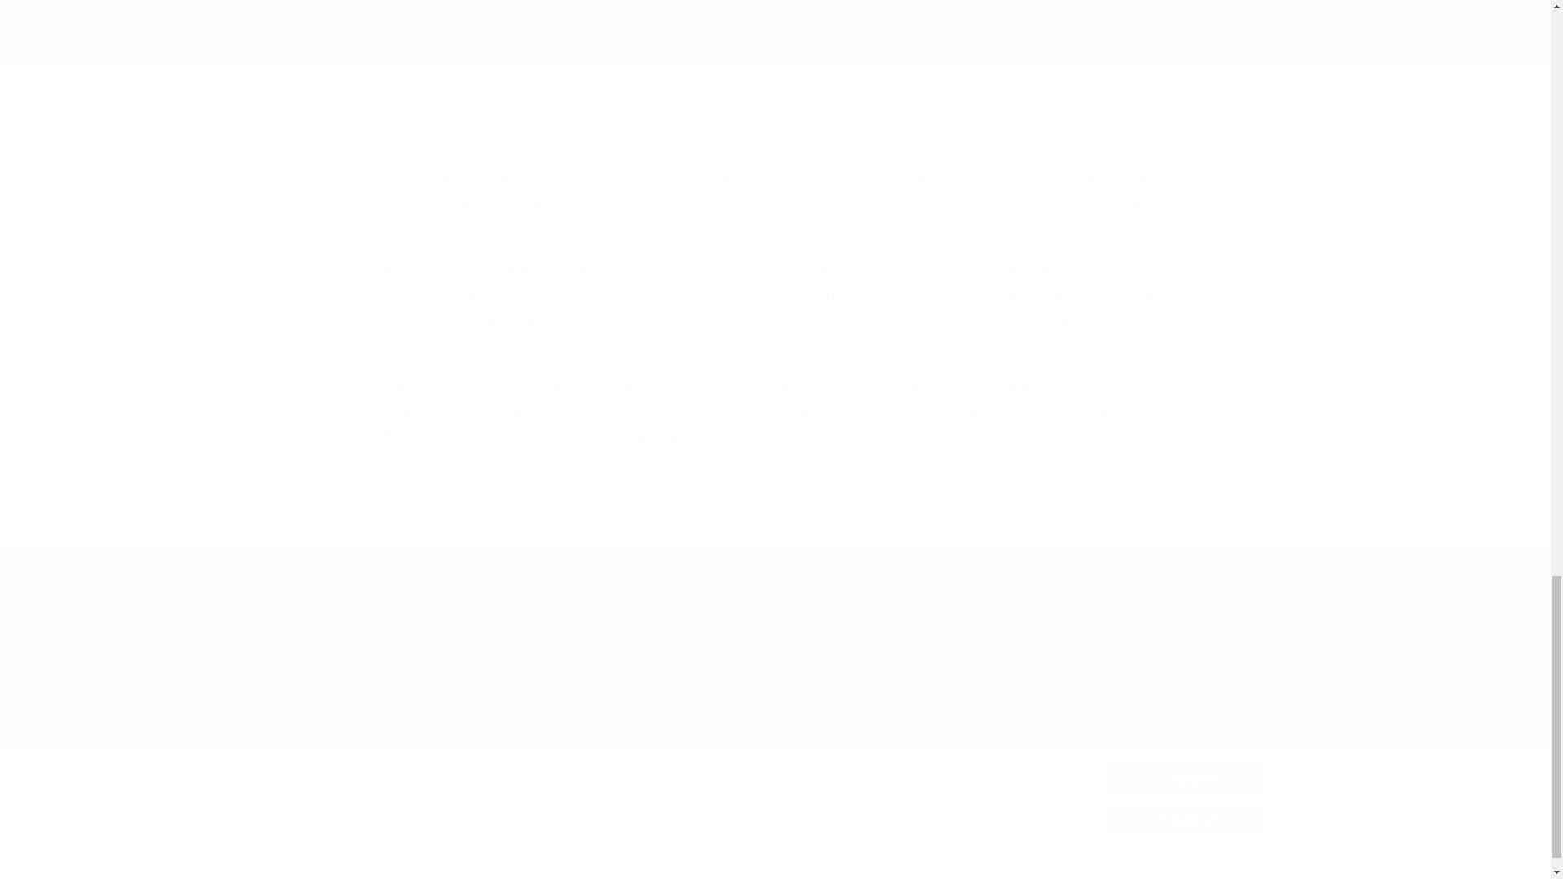 The height and width of the screenshot is (879, 1563). Describe the element at coordinates (635, 594) in the screenshot. I see `Event guide` at that location.